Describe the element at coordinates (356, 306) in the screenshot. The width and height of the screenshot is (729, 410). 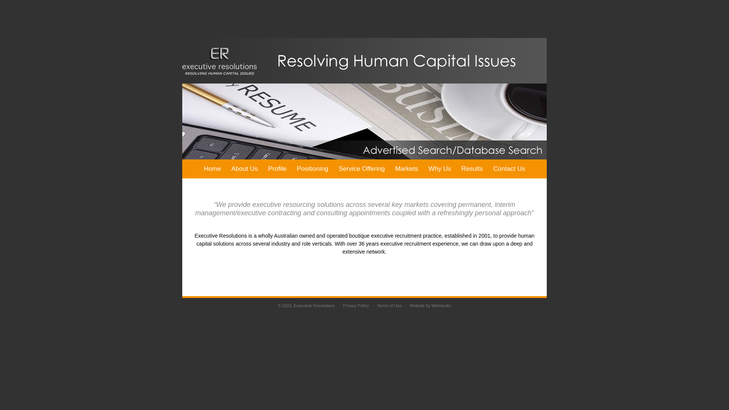
I see `Privacy Policy` at that location.